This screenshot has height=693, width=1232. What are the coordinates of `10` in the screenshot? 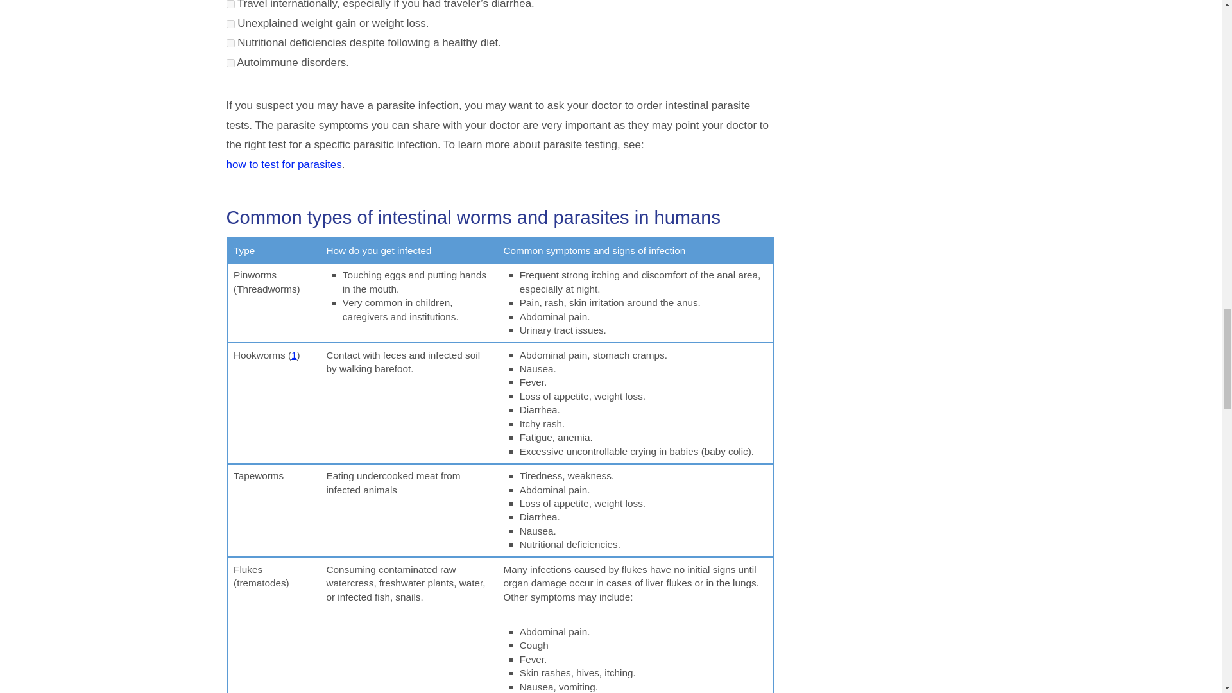 It's located at (230, 43).